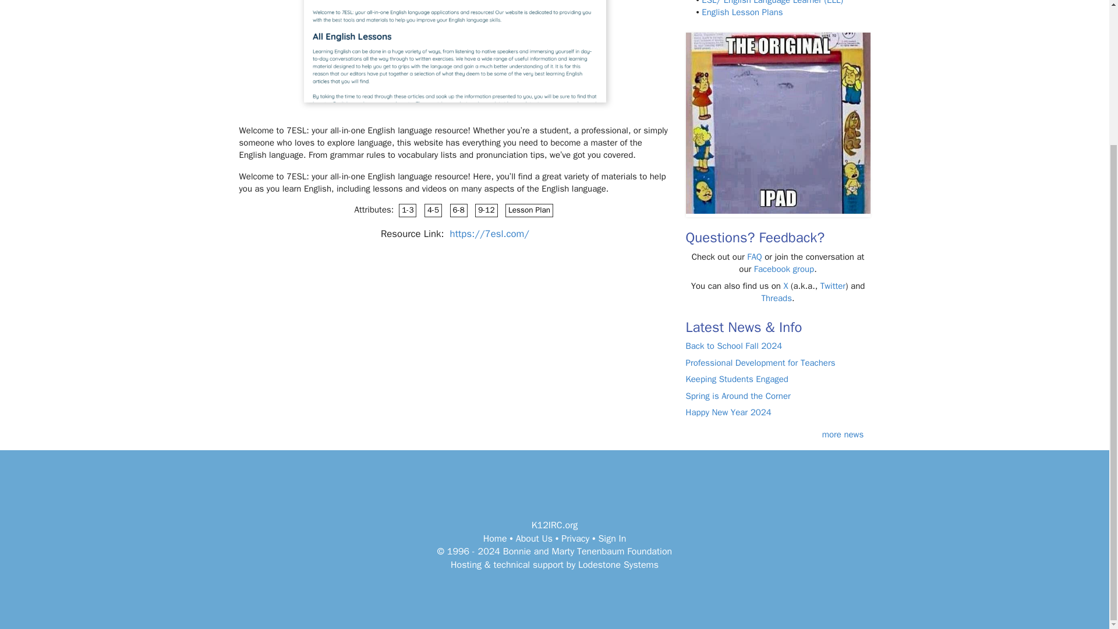 This screenshot has height=629, width=1118. What do you see at coordinates (433, 210) in the screenshot?
I see `4-5` at bounding box center [433, 210].